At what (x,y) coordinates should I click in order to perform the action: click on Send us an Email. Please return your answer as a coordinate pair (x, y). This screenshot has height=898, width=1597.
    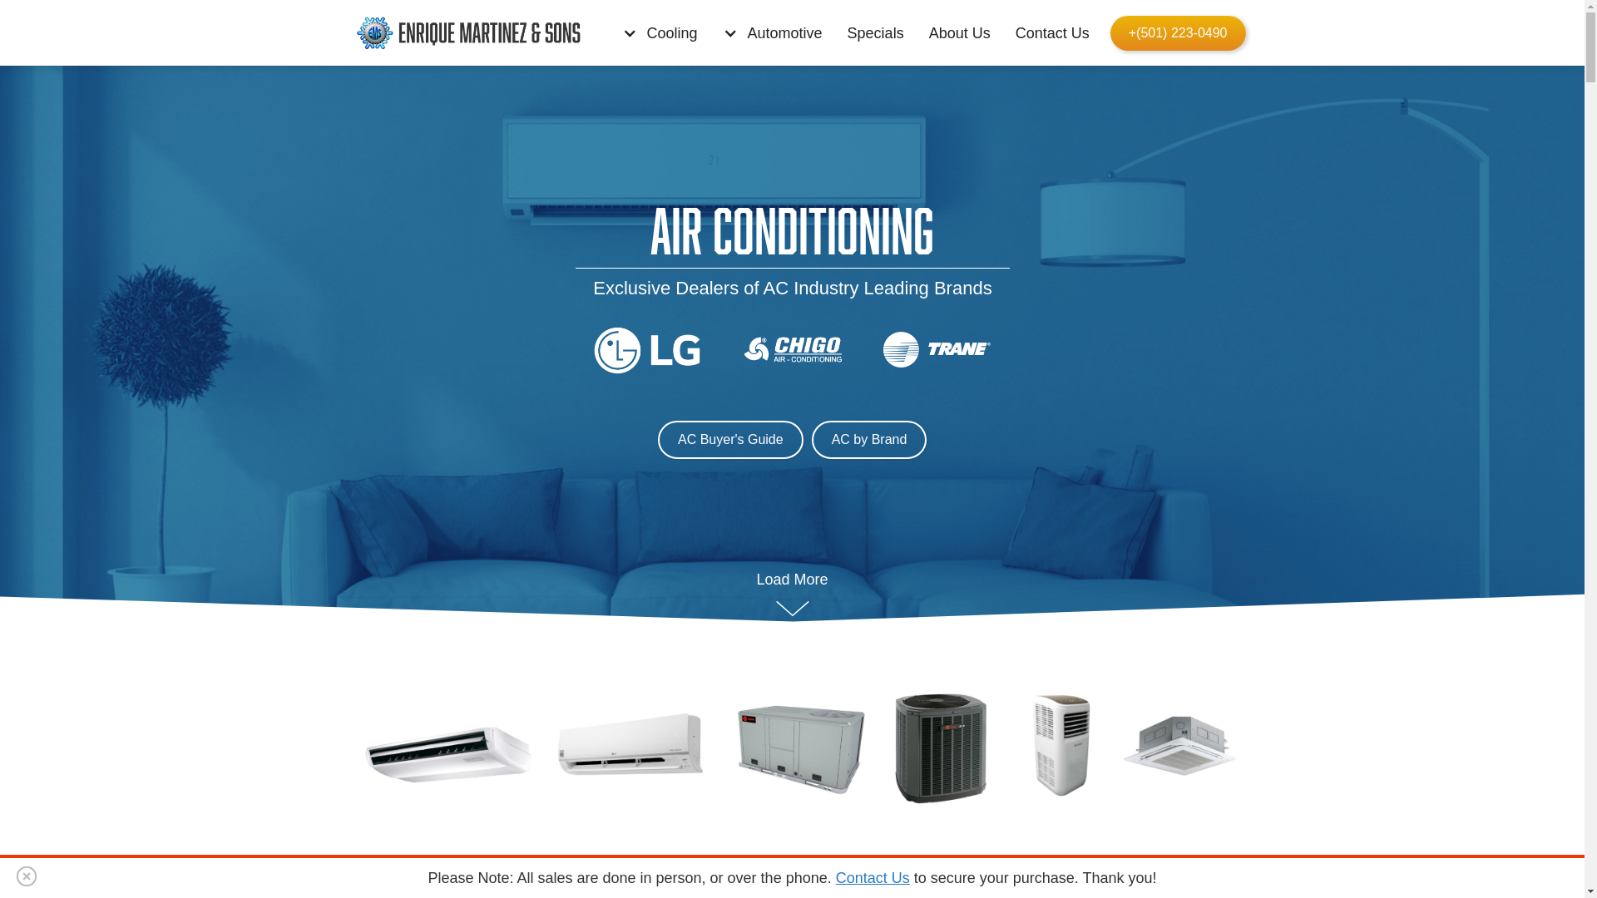
    Looking at the image, I should click on (1070, 603).